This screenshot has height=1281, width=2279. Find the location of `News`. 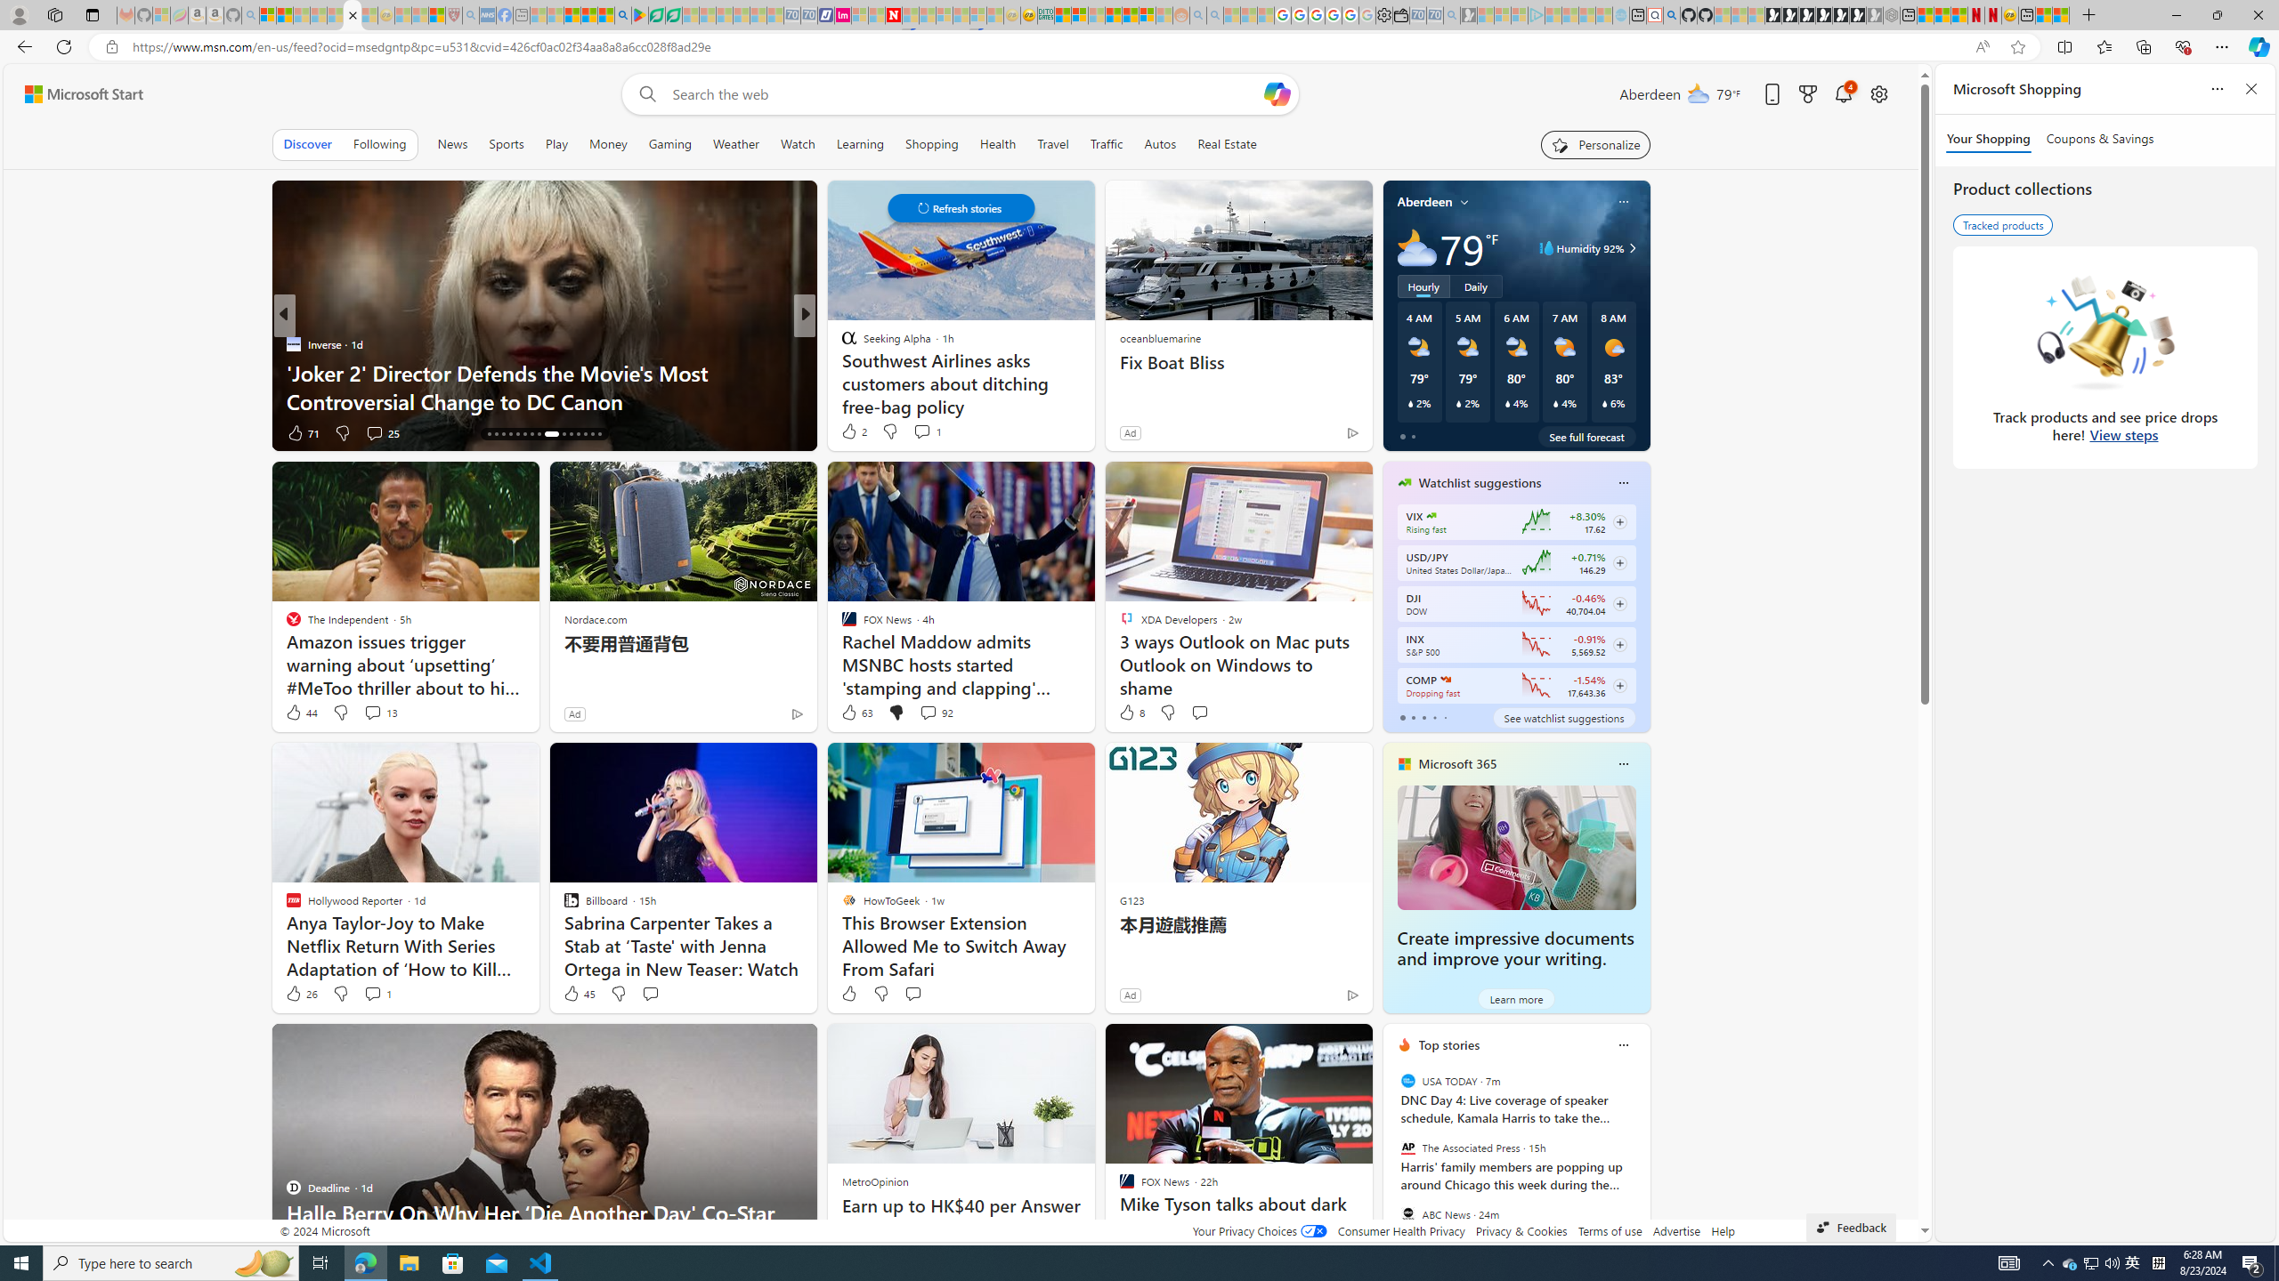

News is located at coordinates (452, 144).